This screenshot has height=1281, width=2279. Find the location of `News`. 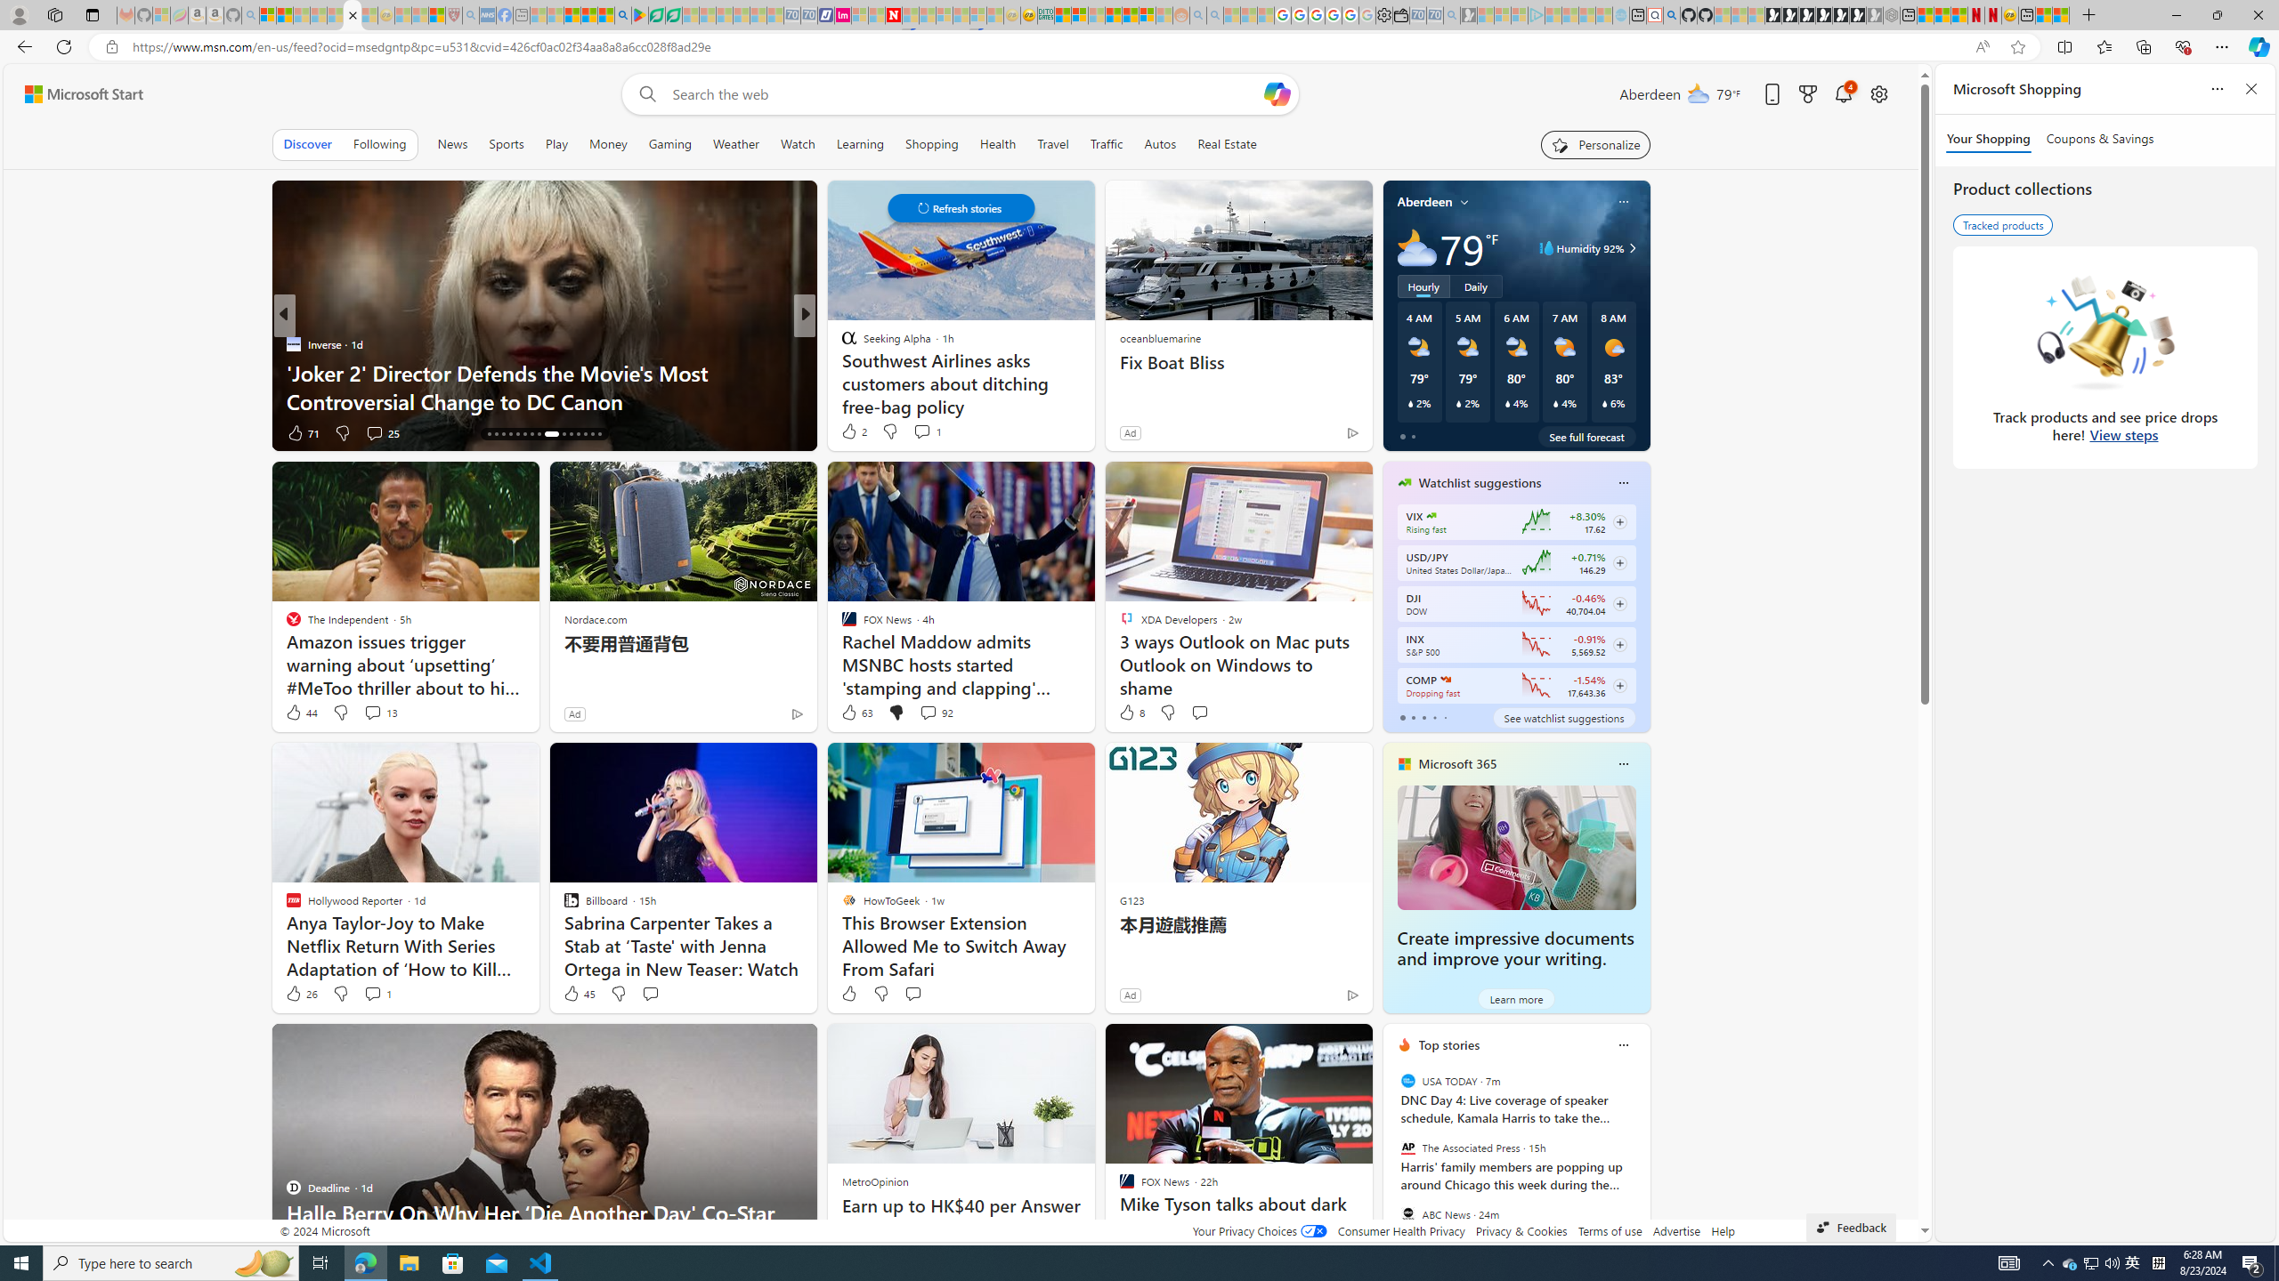

News is located at coordinates (452, 144).